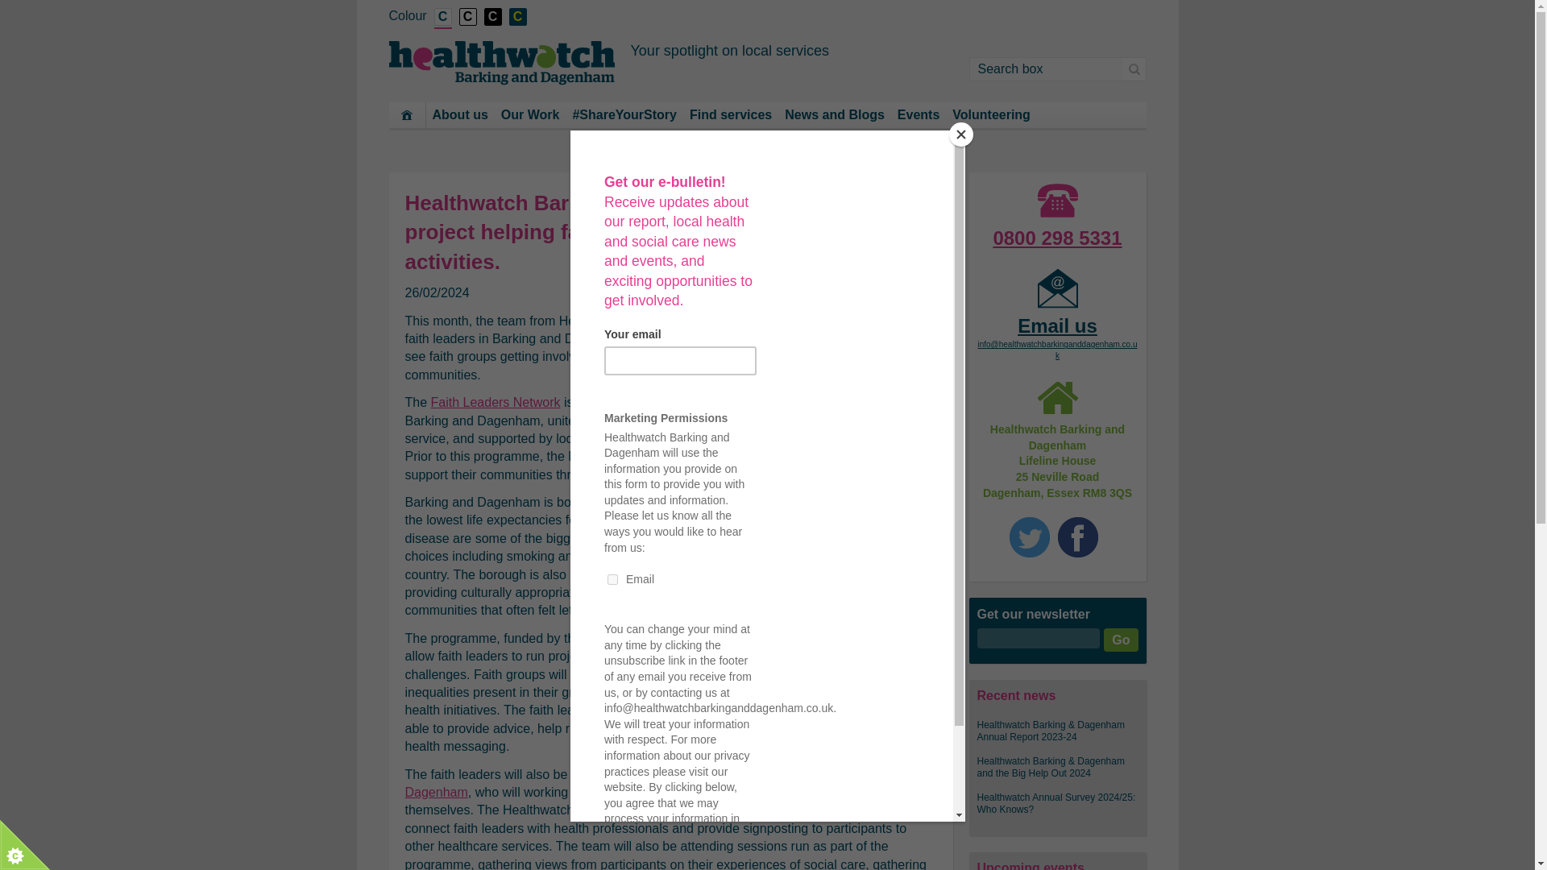 This screenshot has height=870, width=1547. I want to click on Go, so click(1120, 640).